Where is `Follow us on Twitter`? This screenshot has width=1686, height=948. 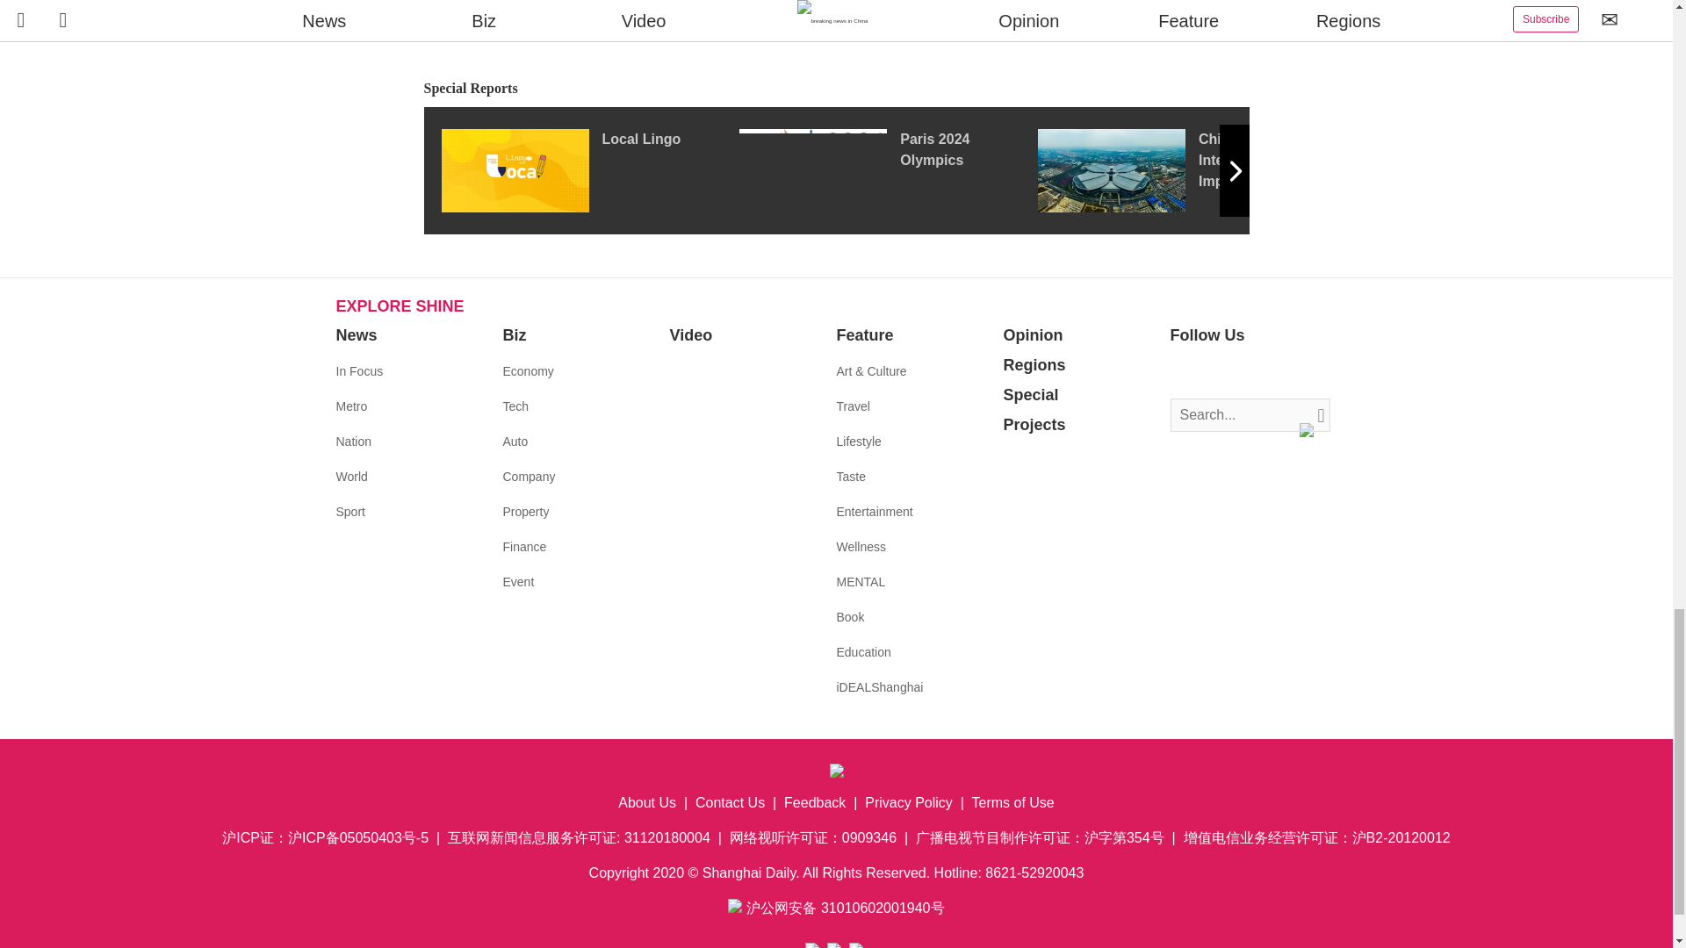
Follow us on Twitter is located at coordinates (1210, 372).